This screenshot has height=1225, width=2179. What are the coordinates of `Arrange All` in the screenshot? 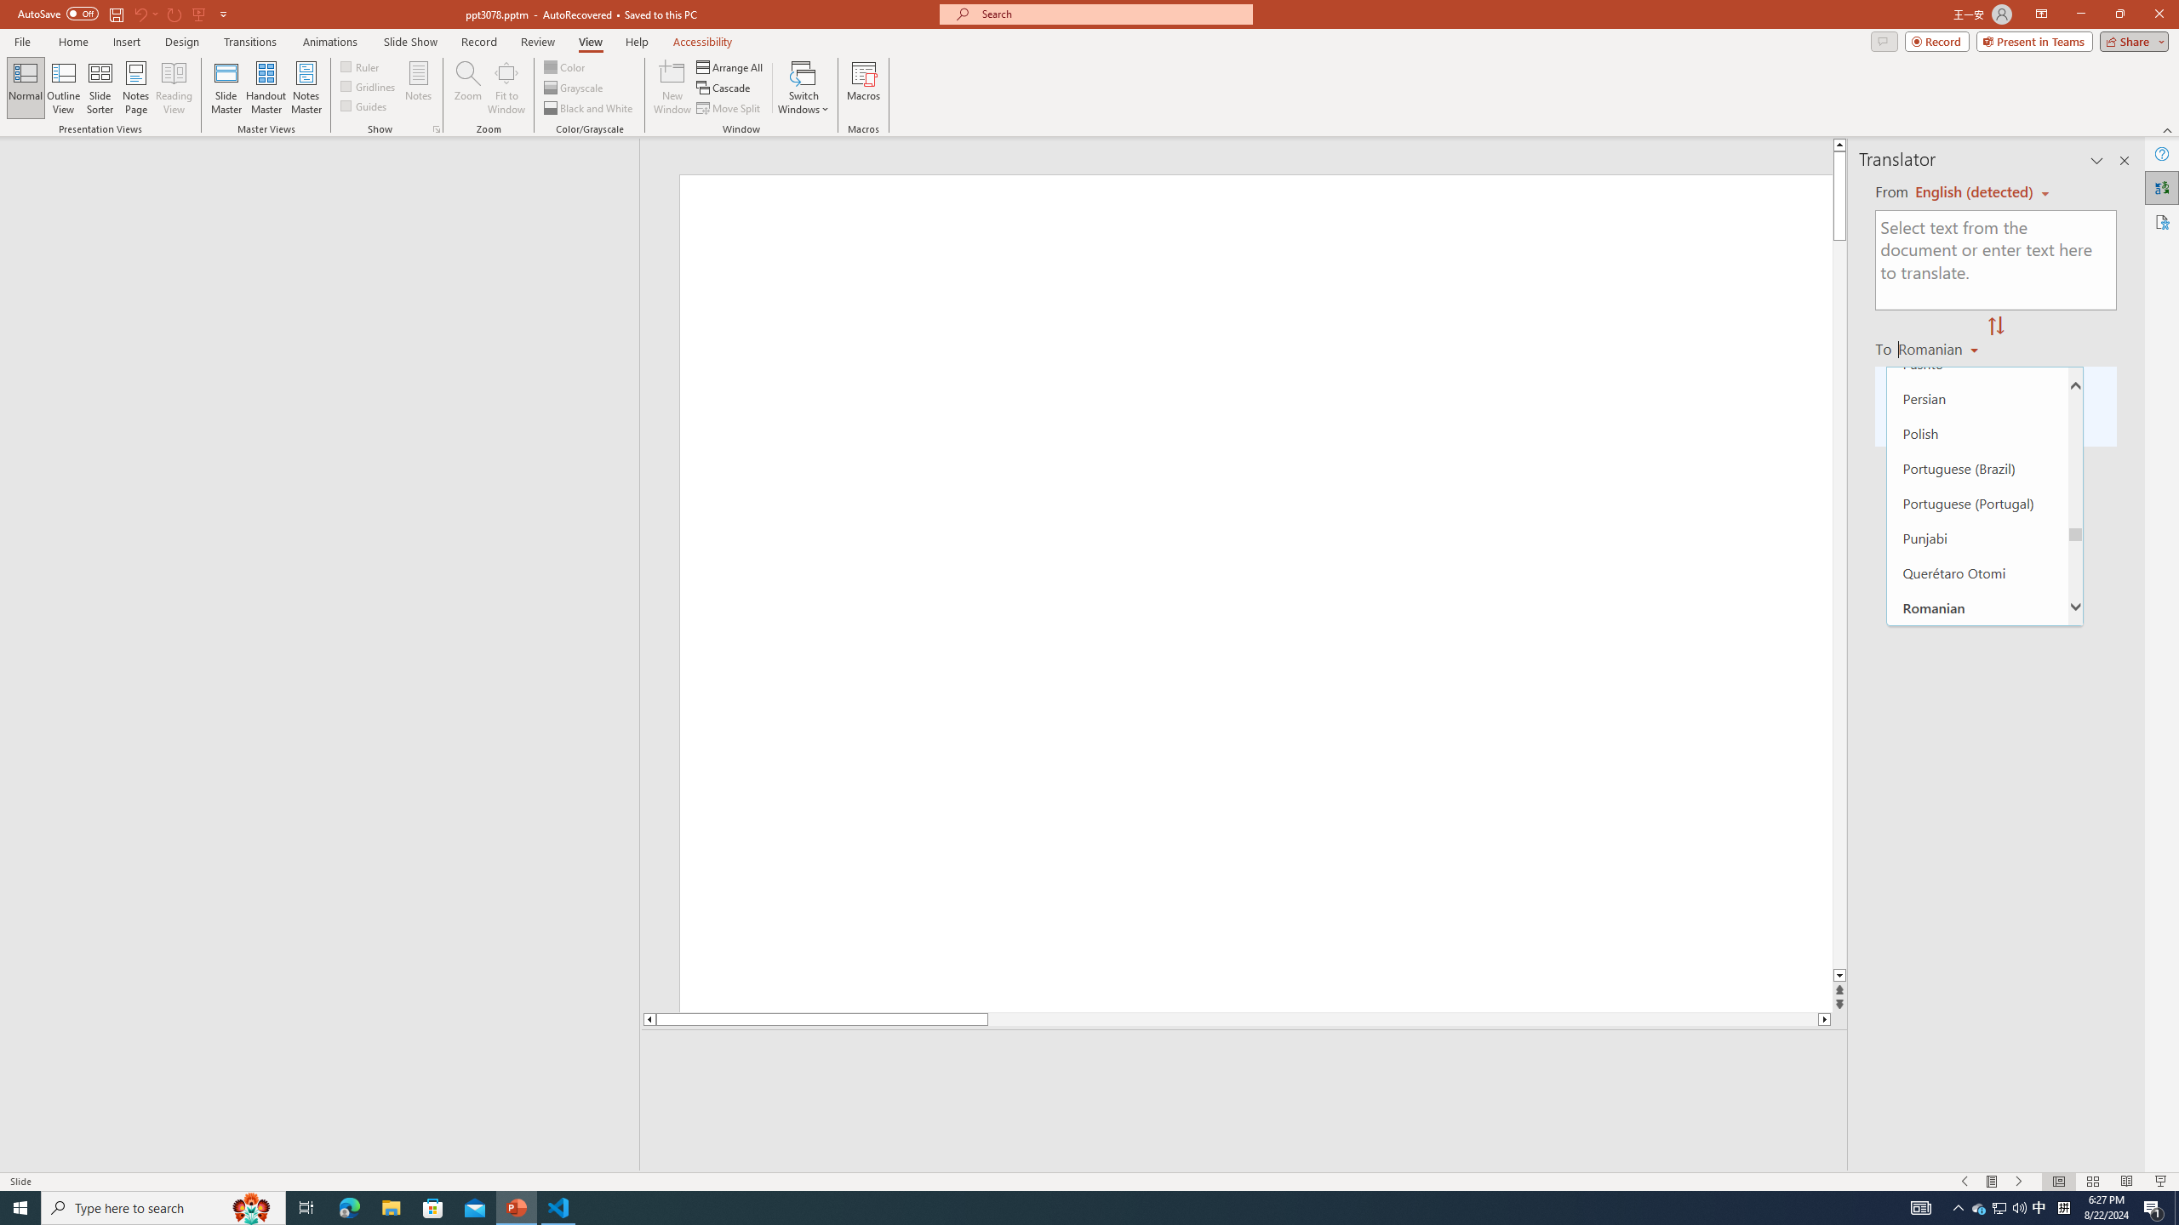 It's located at (730, 66).